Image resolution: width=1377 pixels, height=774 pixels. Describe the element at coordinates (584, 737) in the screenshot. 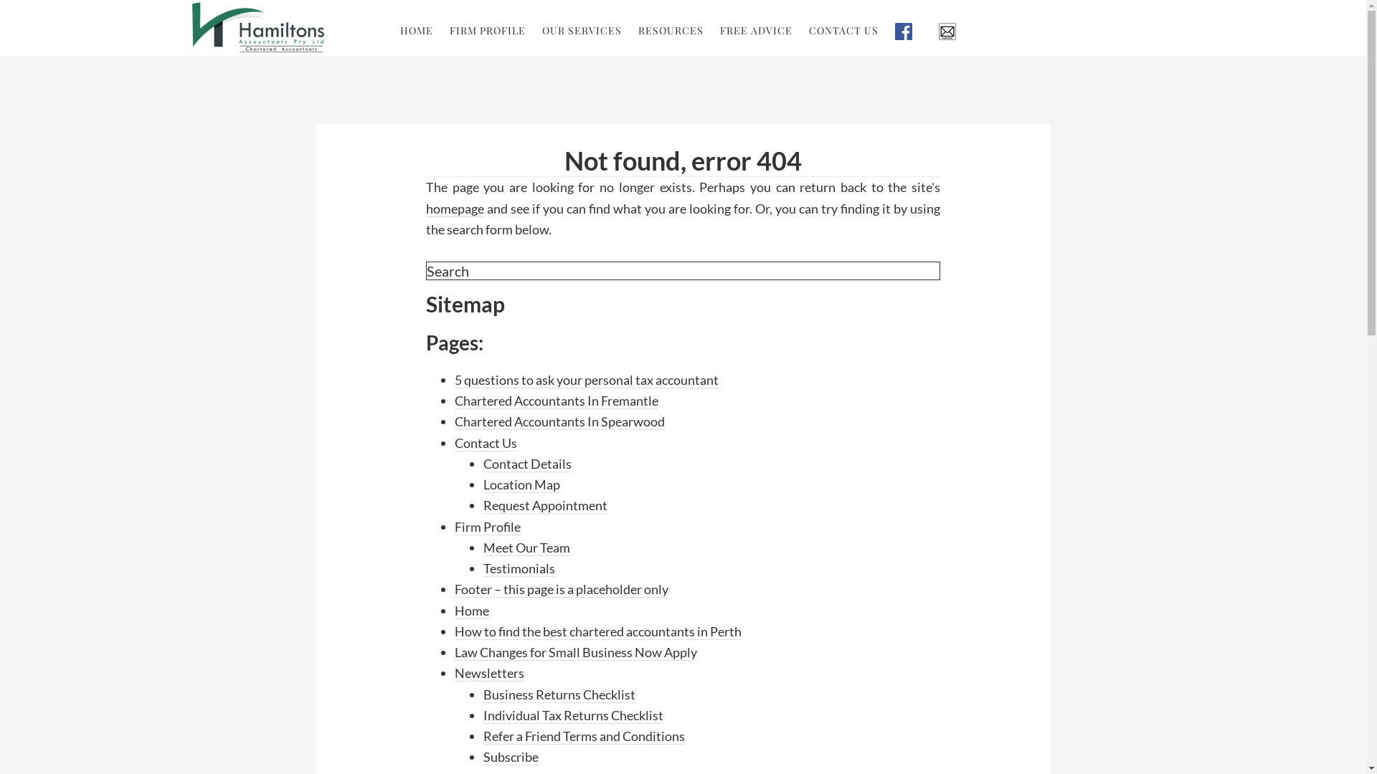

I see `Refer a Friend Terms and Conditions` at that location.